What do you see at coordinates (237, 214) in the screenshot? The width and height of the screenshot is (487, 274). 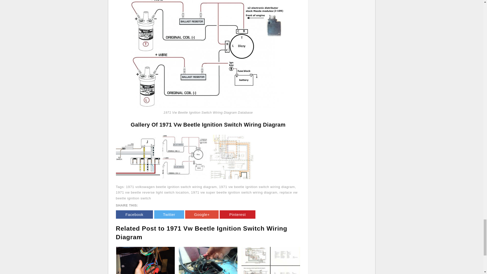 I see `Pinterest` at bounding box center [237, 214].